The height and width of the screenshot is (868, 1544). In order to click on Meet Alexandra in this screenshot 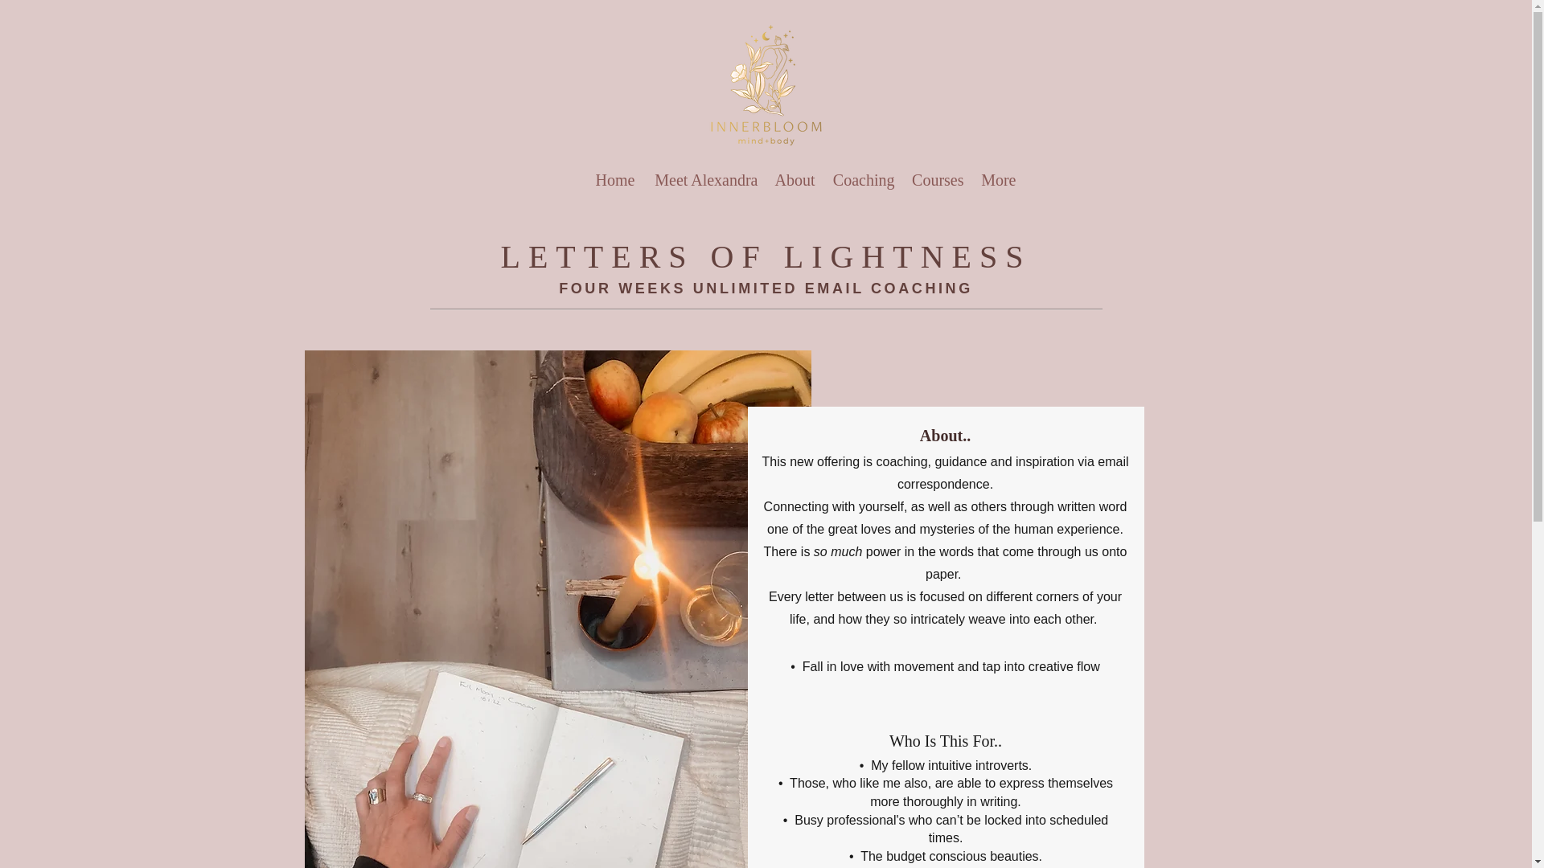, I will do `click(704, 180)`.